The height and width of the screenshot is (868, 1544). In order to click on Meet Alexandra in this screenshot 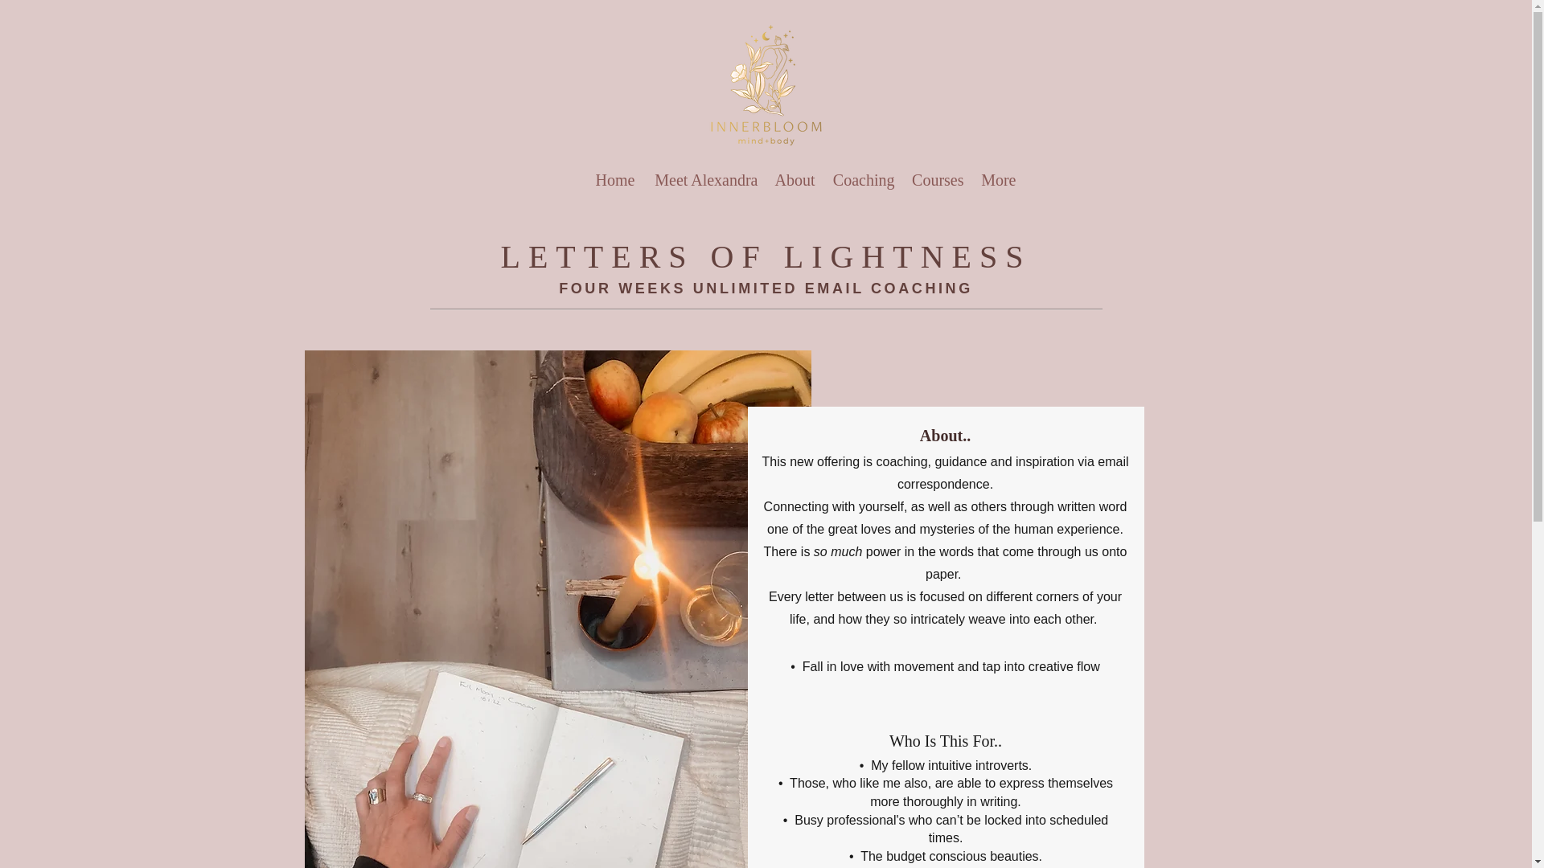, I will do `click(704, 180)`.